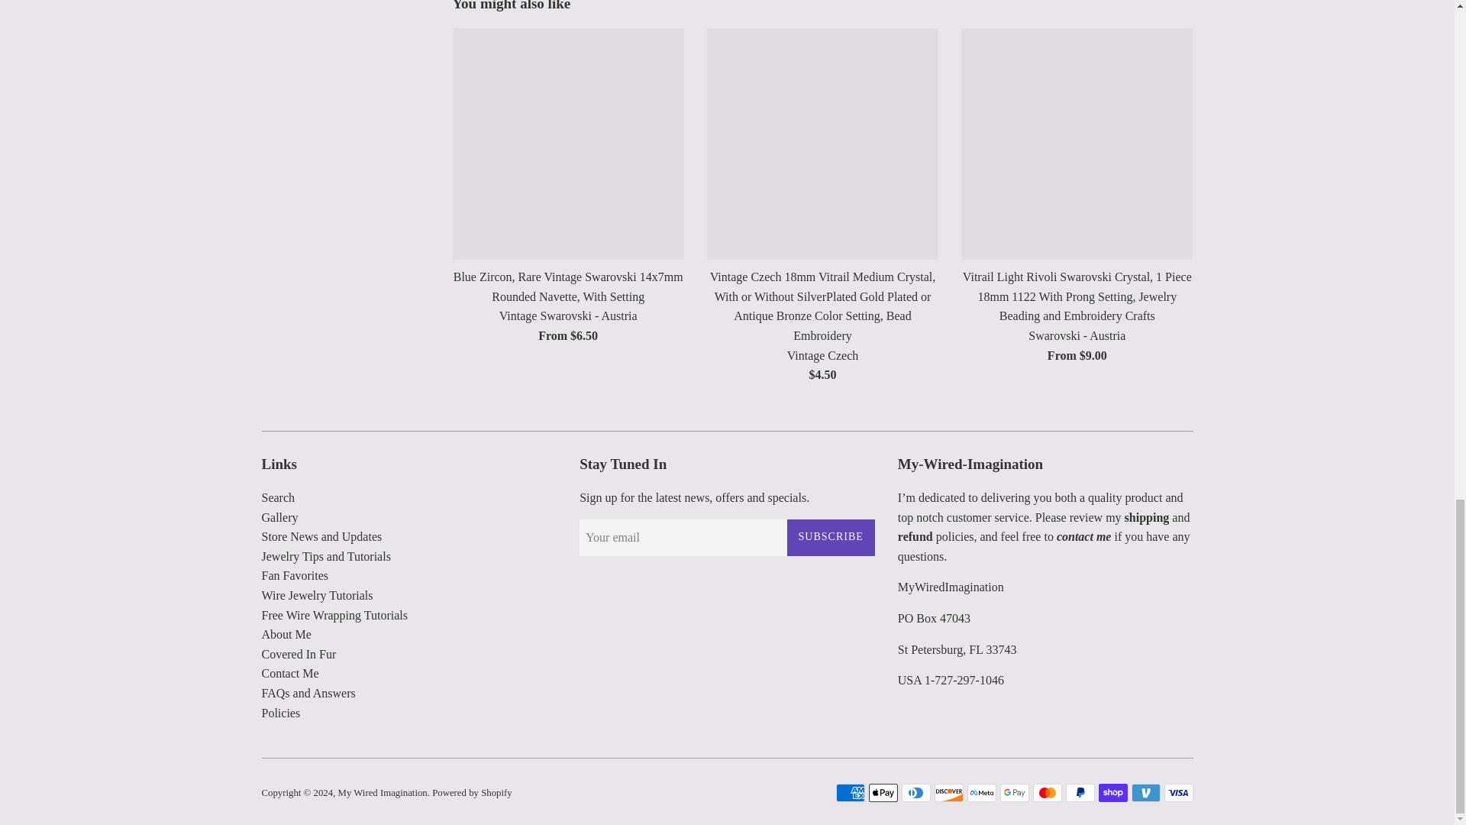 Image resolution: width=1466 pixels, height=825 pixels. I want to click on Shipping Policy, so click(1147, 516).